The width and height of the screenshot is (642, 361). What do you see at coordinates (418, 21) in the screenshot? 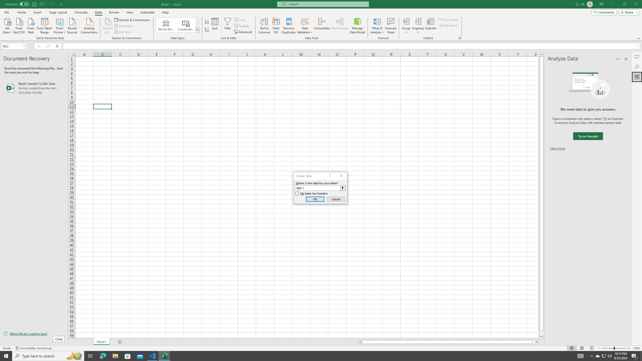
I see `Ungroup...` at bounding box center [418, 21].